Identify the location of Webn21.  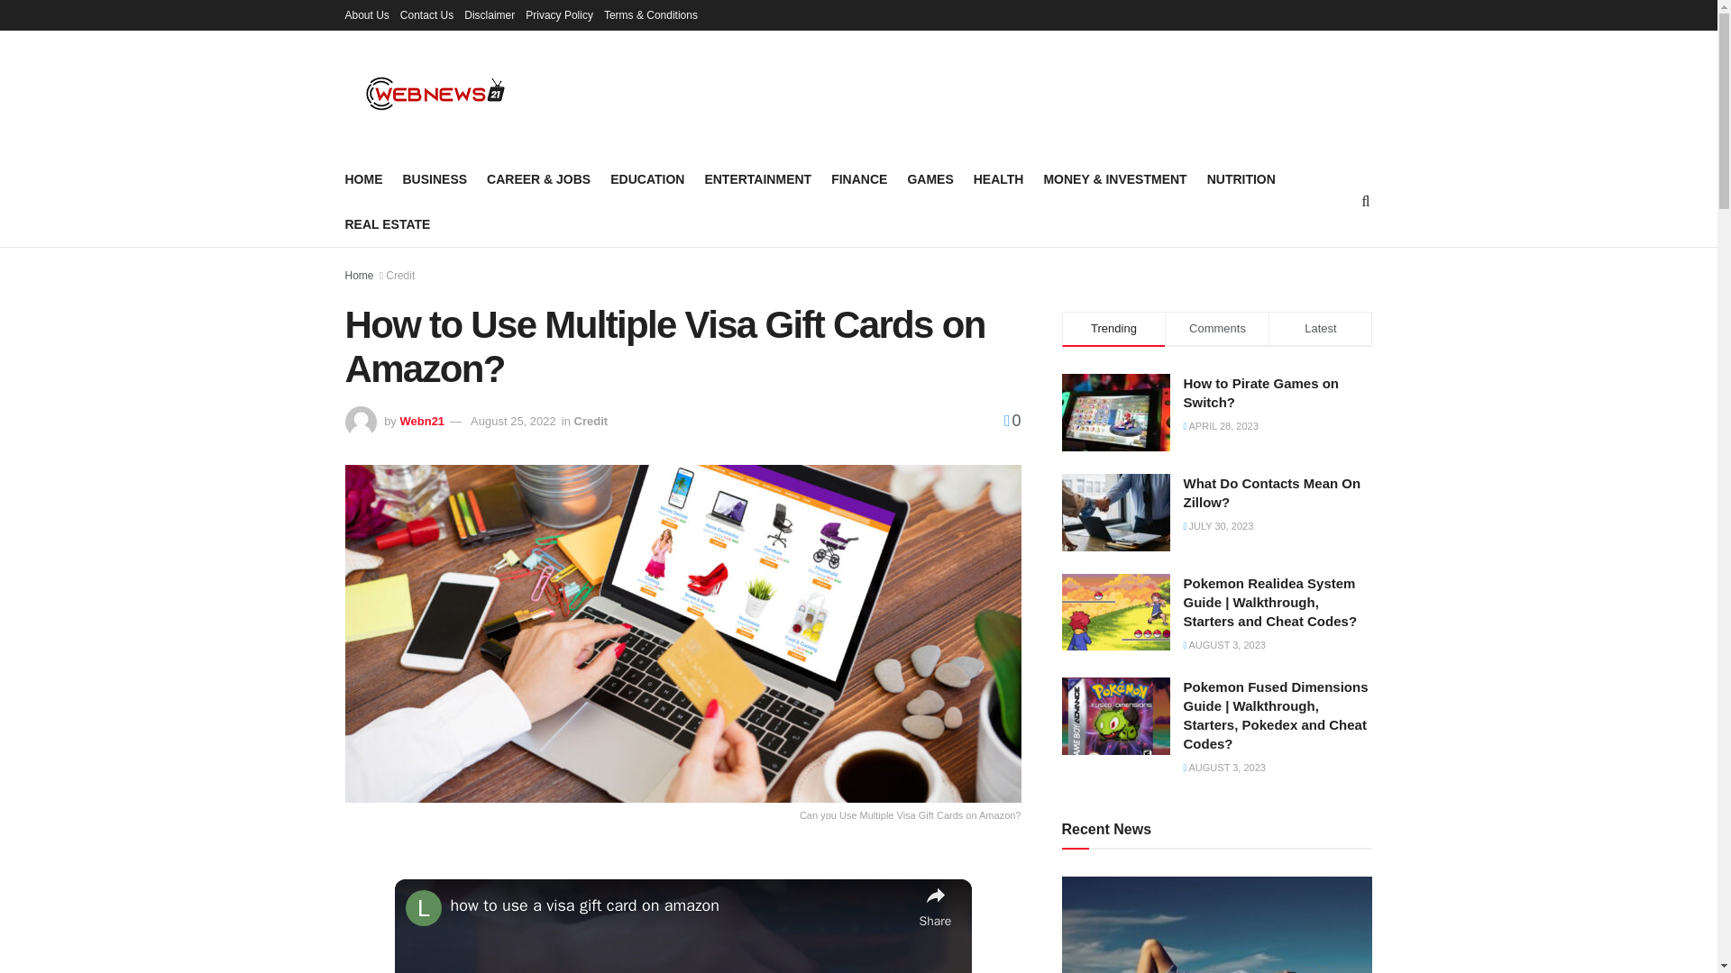
(422, 422).